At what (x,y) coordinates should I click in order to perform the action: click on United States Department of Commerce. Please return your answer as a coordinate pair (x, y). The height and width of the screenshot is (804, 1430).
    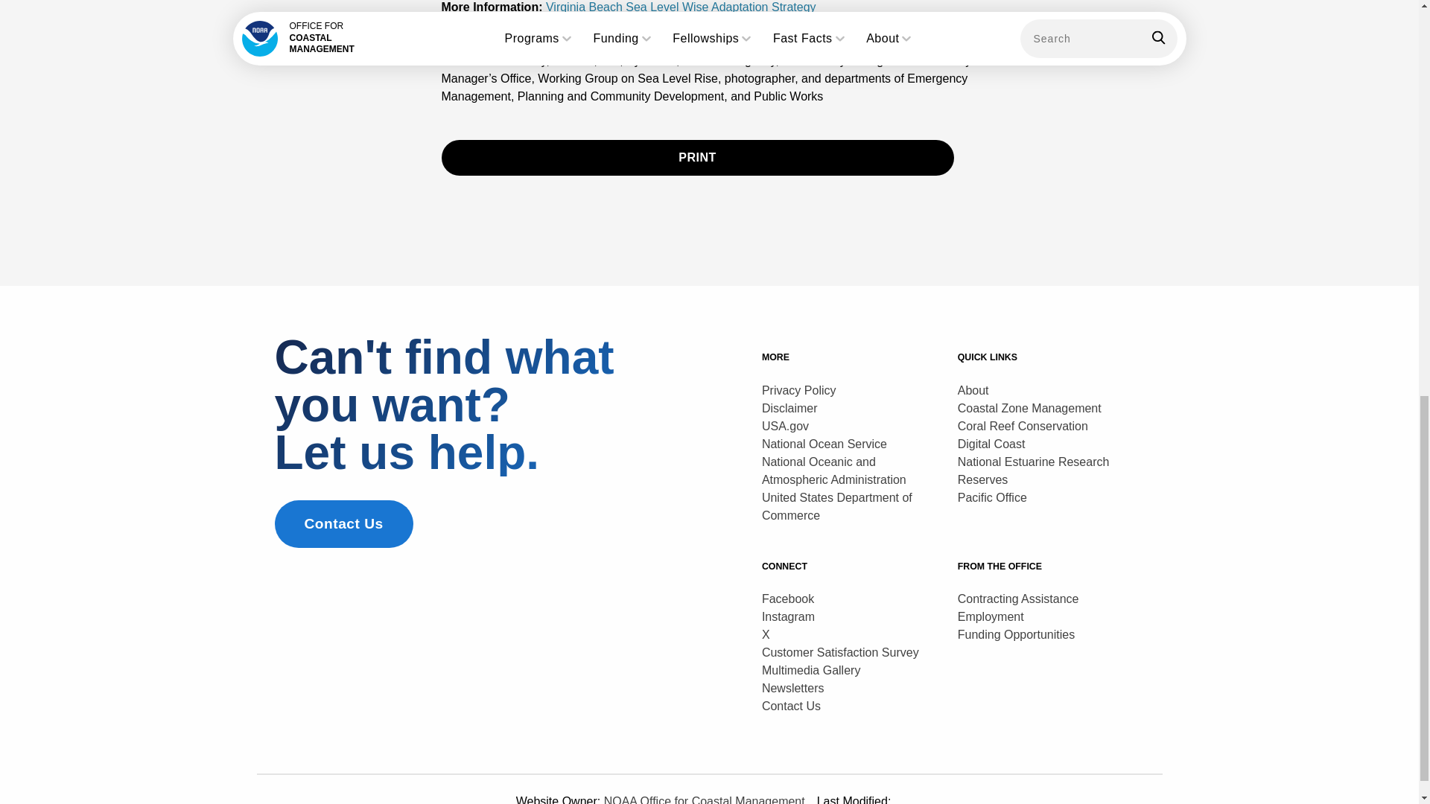
    Looking at the image, I should click on (837, 506).